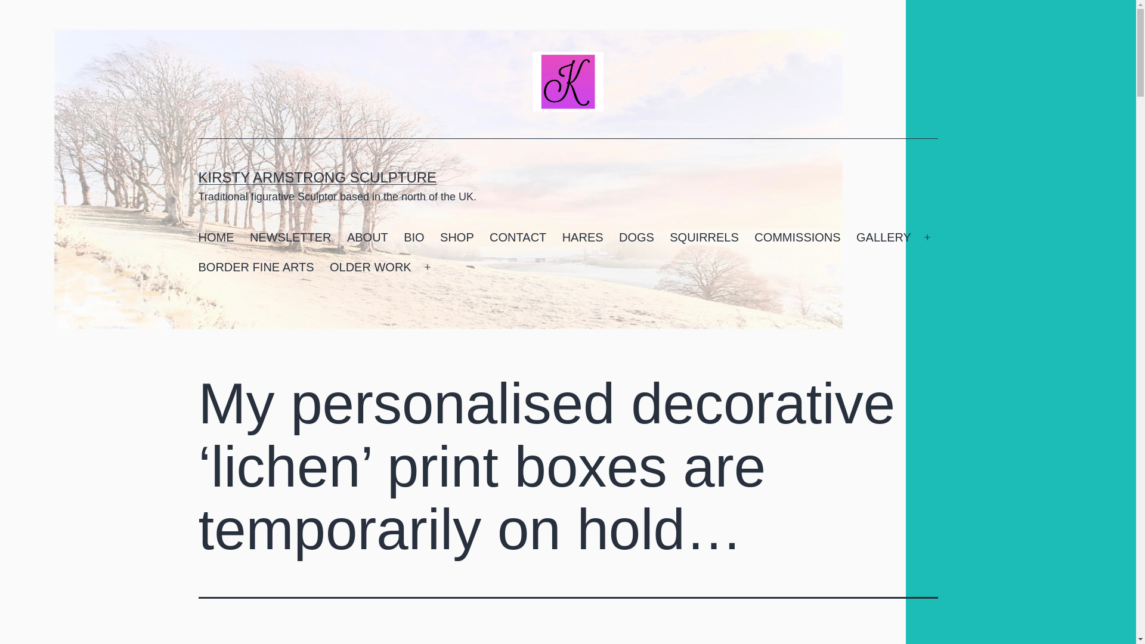  What do you see at coordinates (518, 237) in the screenshot?
I see `CONTACT` at bounding box center [518, 237].